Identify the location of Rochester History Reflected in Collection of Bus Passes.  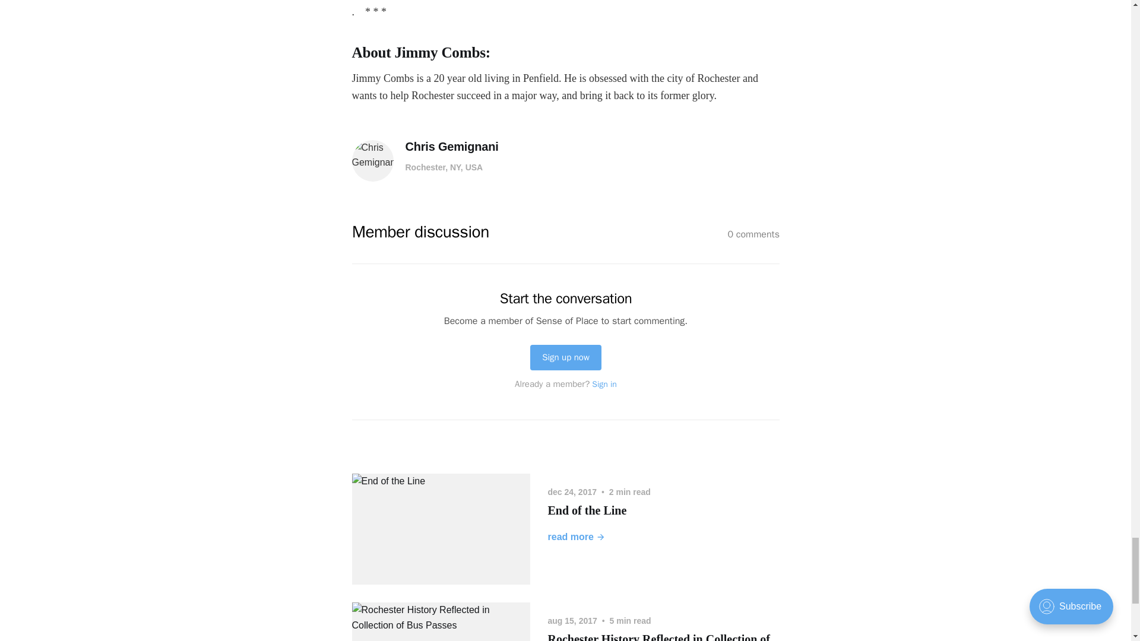
(658, 636).